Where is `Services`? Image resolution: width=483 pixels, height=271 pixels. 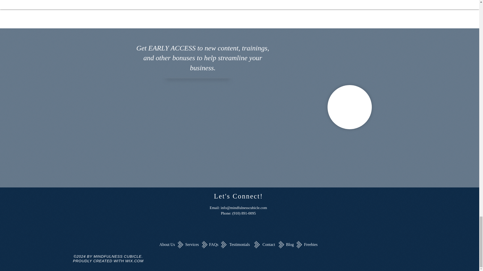 Services is located at coordinates (192, 244).